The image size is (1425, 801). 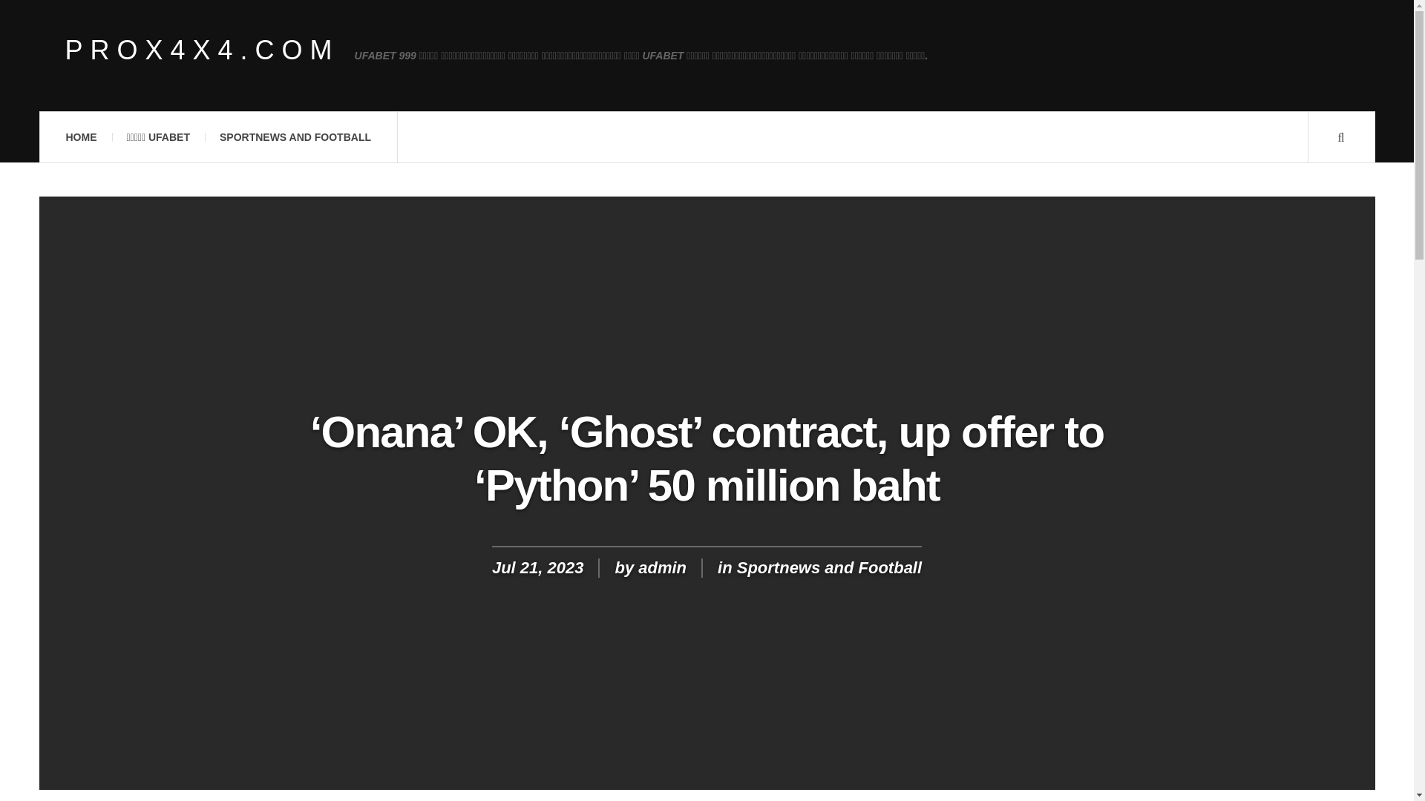 I want to click on admin, so click(x=662, y=567).